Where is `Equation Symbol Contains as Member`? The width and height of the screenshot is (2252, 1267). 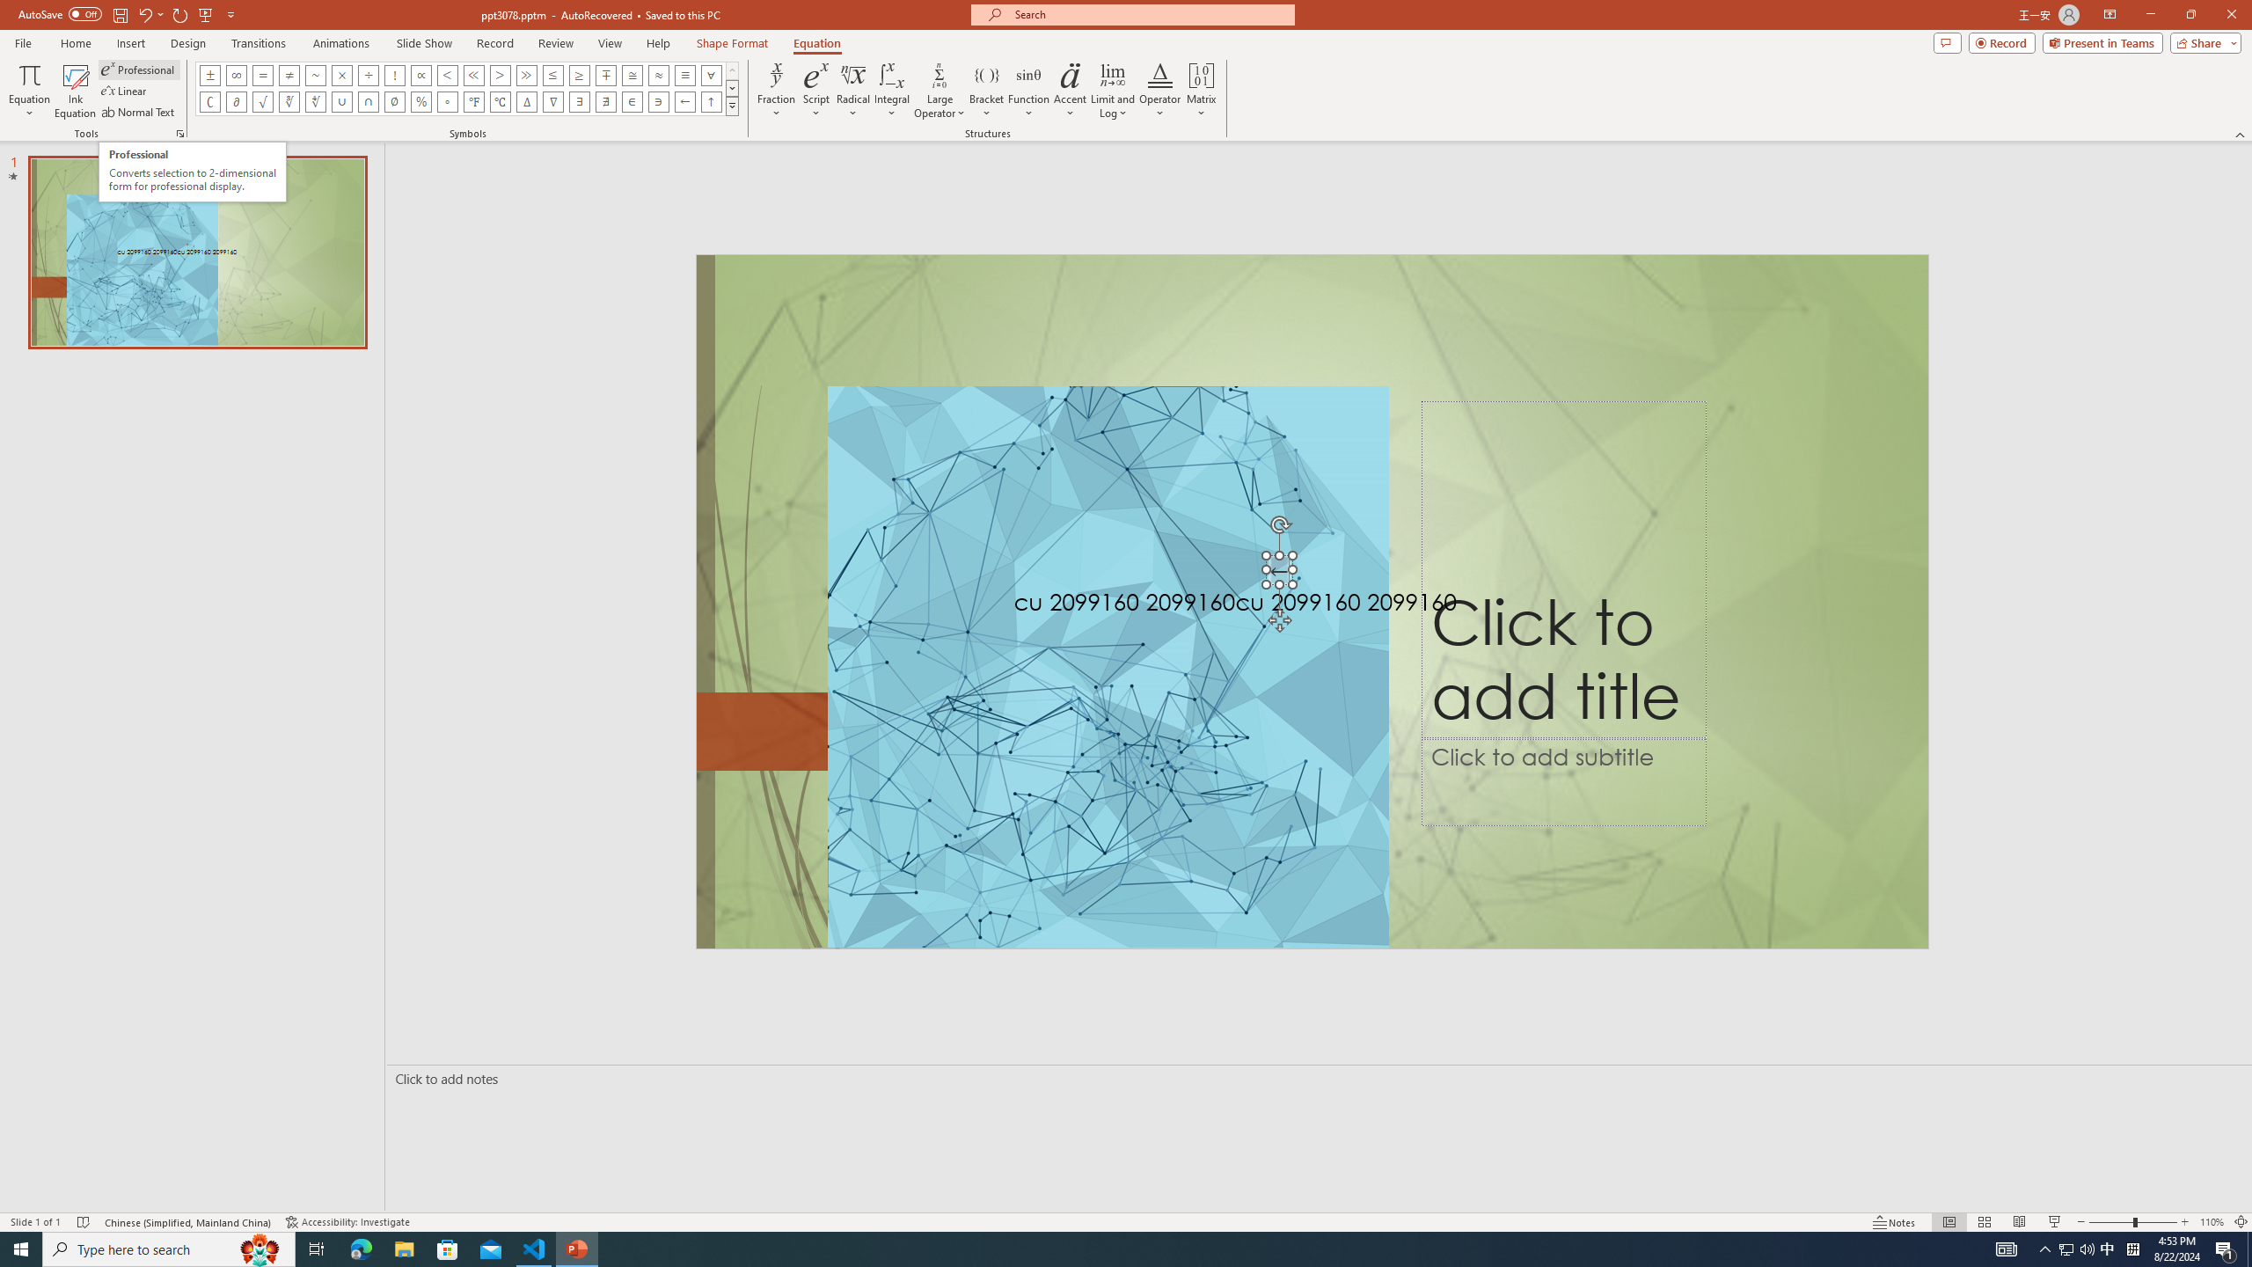 Equation Symbol Contains as Member is located at coordinates (658, 102).